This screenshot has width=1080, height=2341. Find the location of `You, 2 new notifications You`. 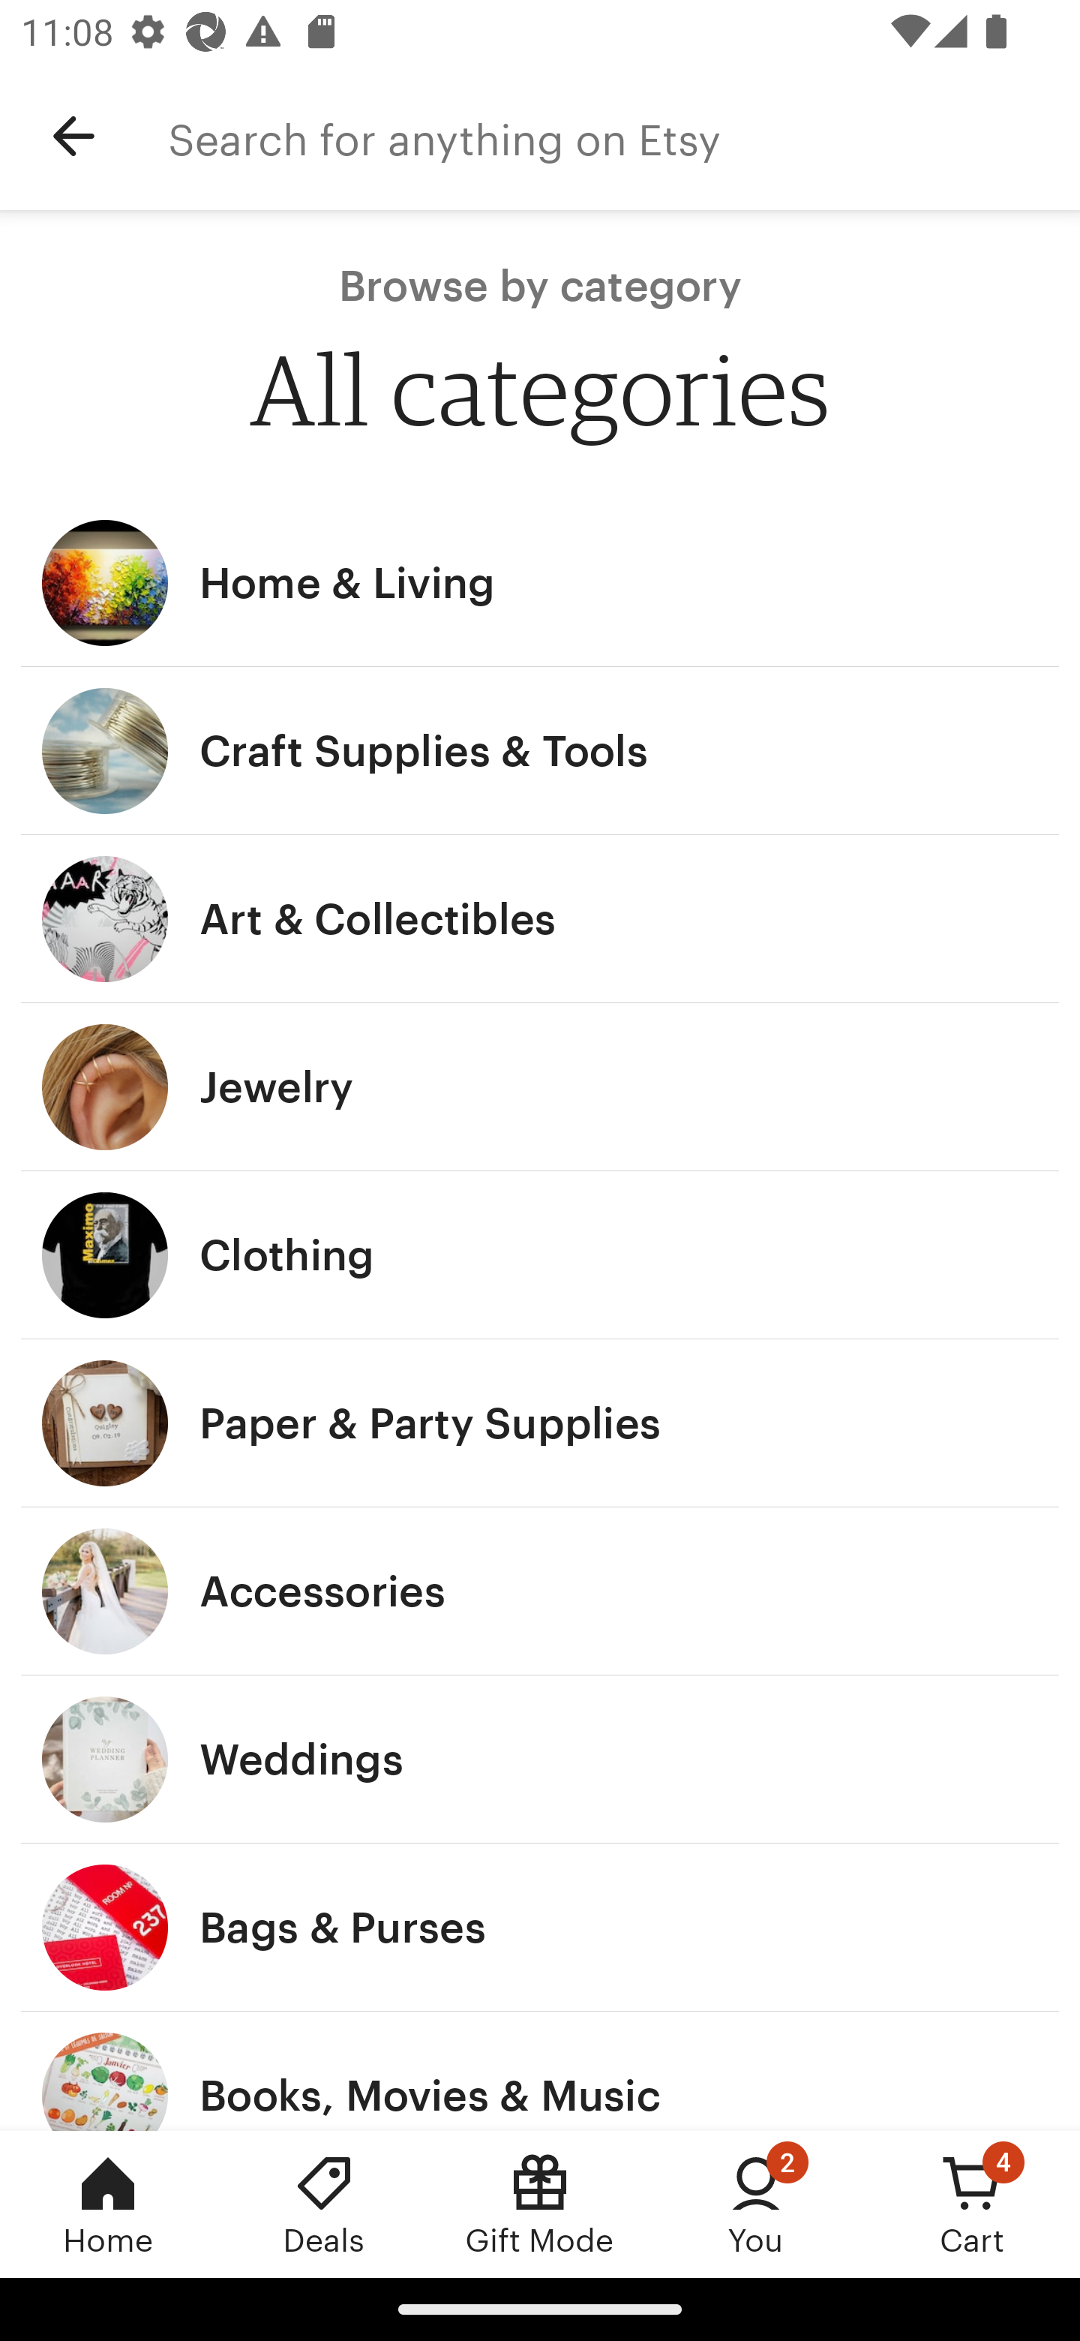

You, 2 new notifications You is located at coordinates (756, 2204).